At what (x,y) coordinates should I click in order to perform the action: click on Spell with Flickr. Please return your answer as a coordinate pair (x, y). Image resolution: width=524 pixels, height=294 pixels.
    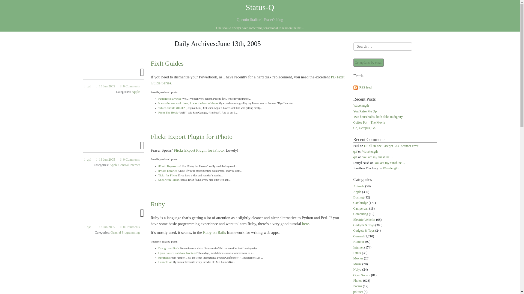
    Looking at the image, I should click on (168, 180).